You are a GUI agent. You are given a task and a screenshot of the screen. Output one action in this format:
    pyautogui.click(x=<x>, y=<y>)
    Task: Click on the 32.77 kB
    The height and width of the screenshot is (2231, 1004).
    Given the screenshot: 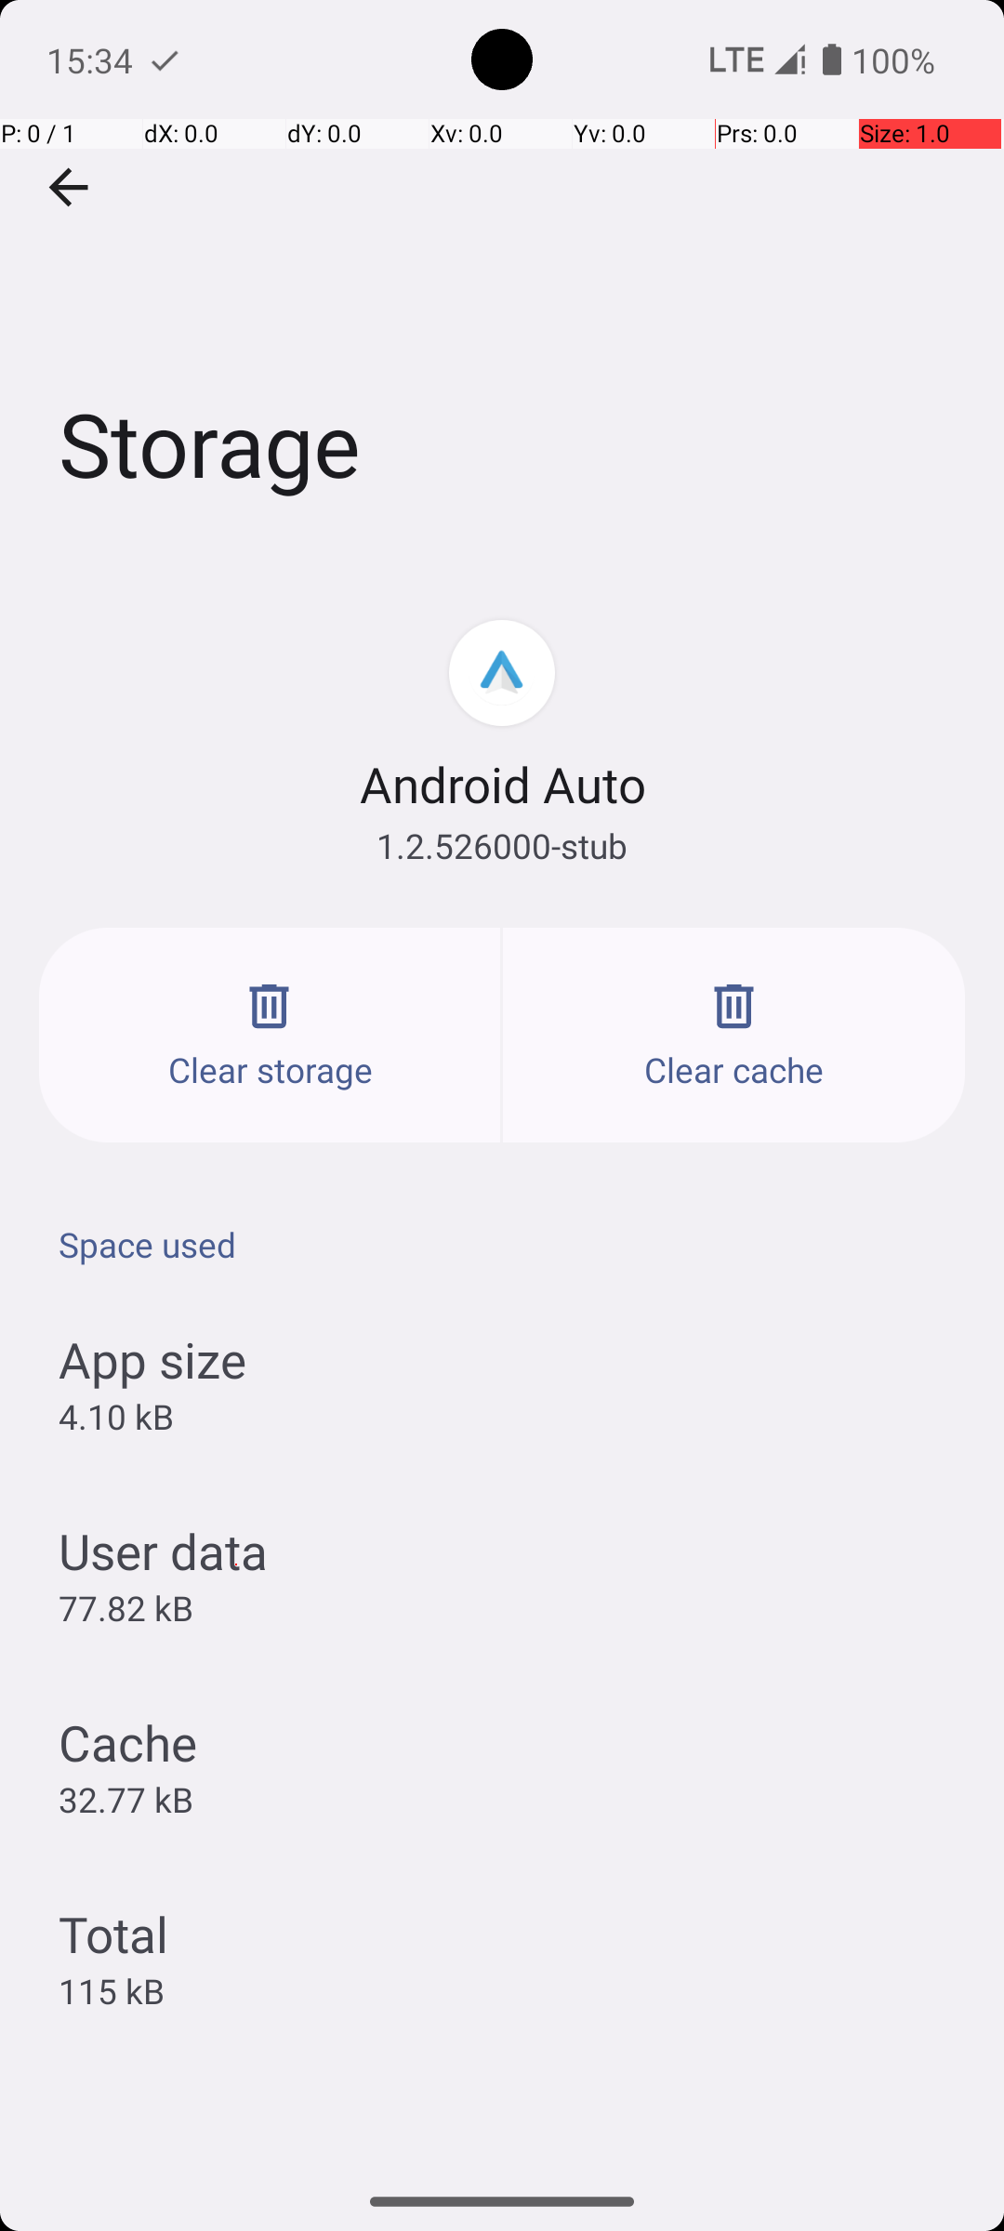 What is the action you would take?
    pyautogui.click(x=126, y=1799)
    